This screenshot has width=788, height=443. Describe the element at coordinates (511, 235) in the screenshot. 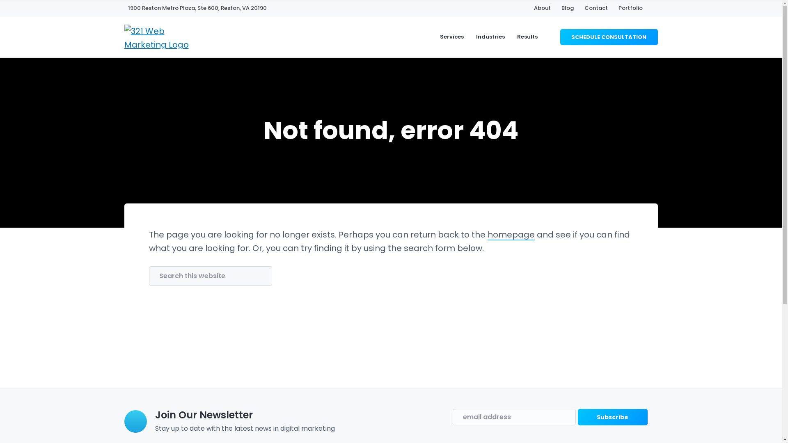

I see `homepage` at that location.